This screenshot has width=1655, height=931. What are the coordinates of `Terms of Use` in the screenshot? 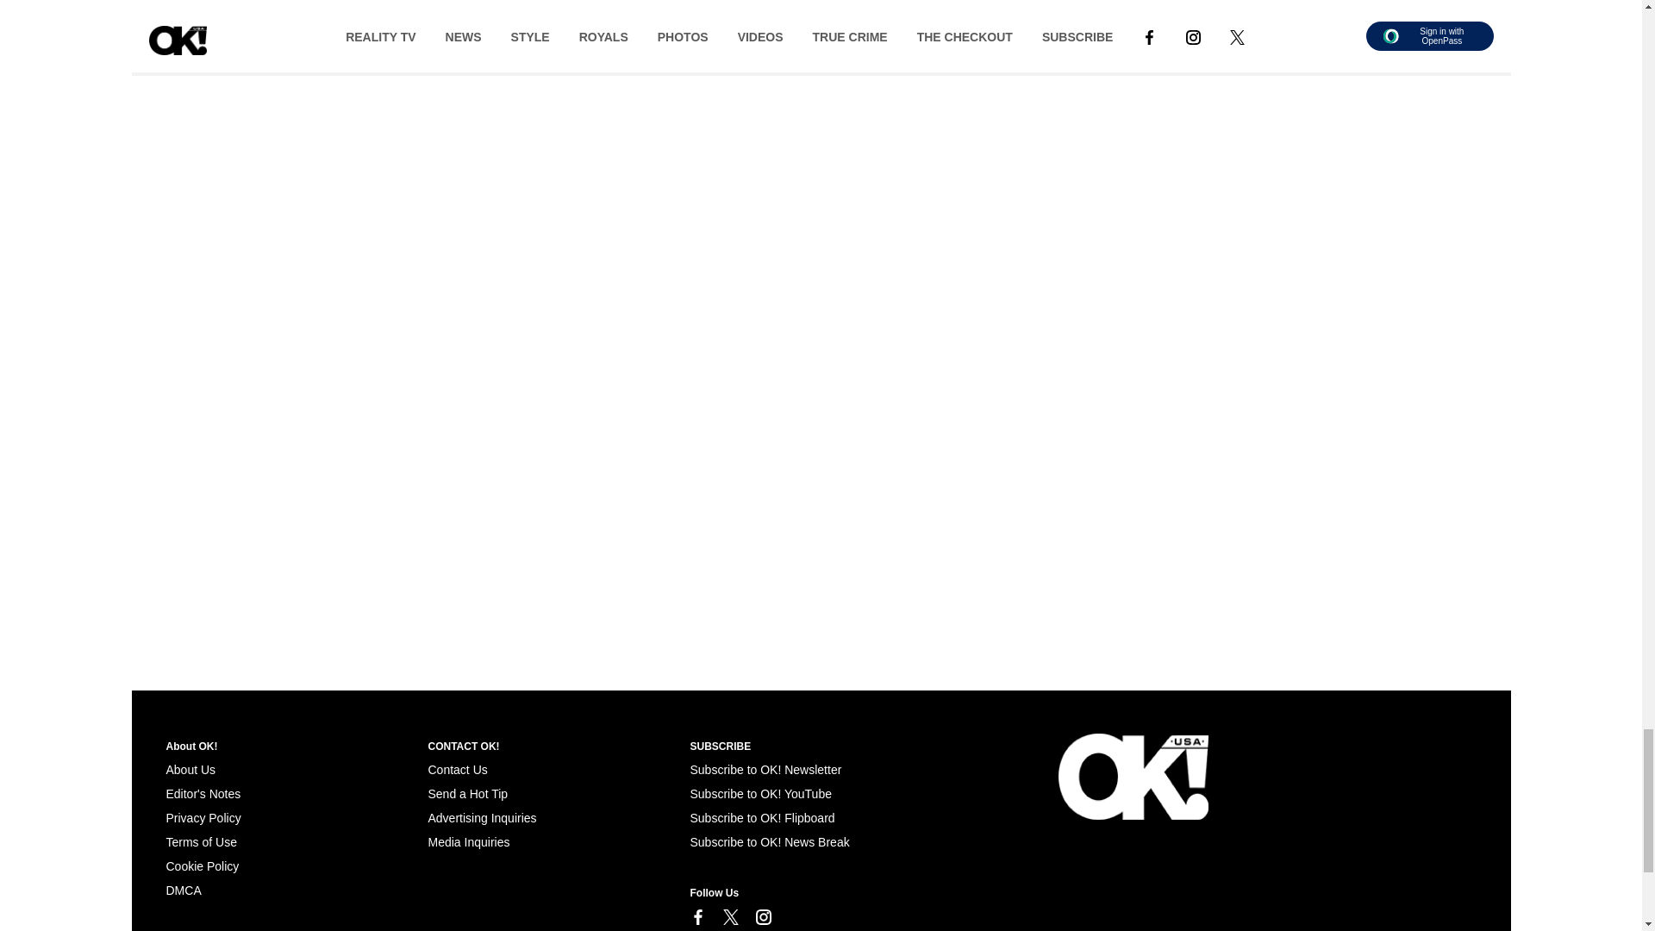 It's located at (201, 841).